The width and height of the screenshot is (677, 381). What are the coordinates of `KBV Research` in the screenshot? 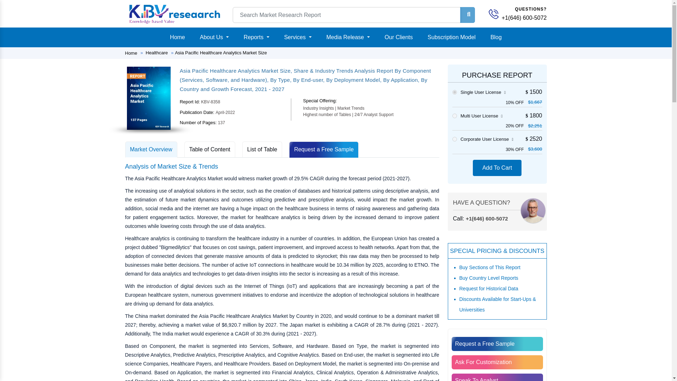 It's located at (494, 14).